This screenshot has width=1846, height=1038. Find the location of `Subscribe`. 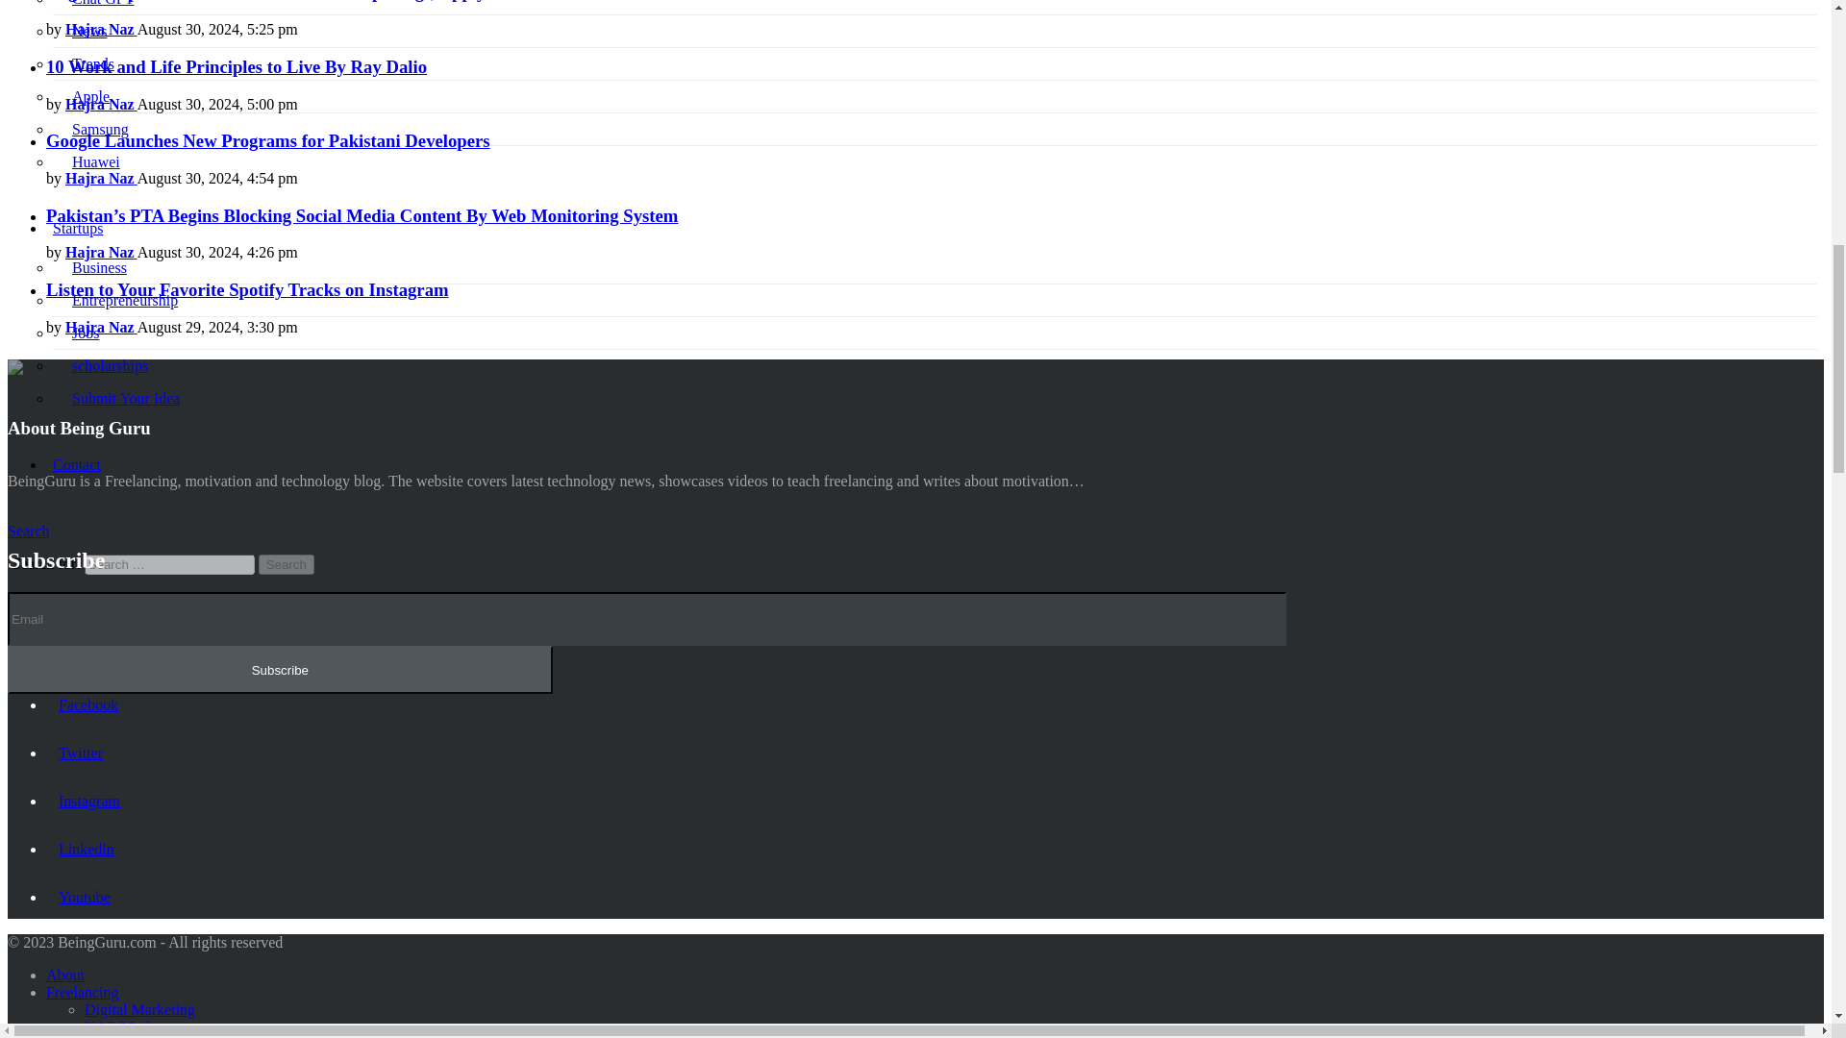

Subscribe is located at coordinates (279, 669).